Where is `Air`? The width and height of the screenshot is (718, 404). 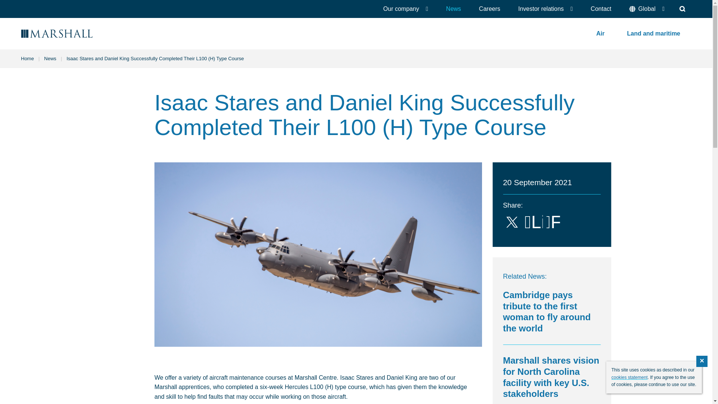 Air is located at coordinates (601, 33).